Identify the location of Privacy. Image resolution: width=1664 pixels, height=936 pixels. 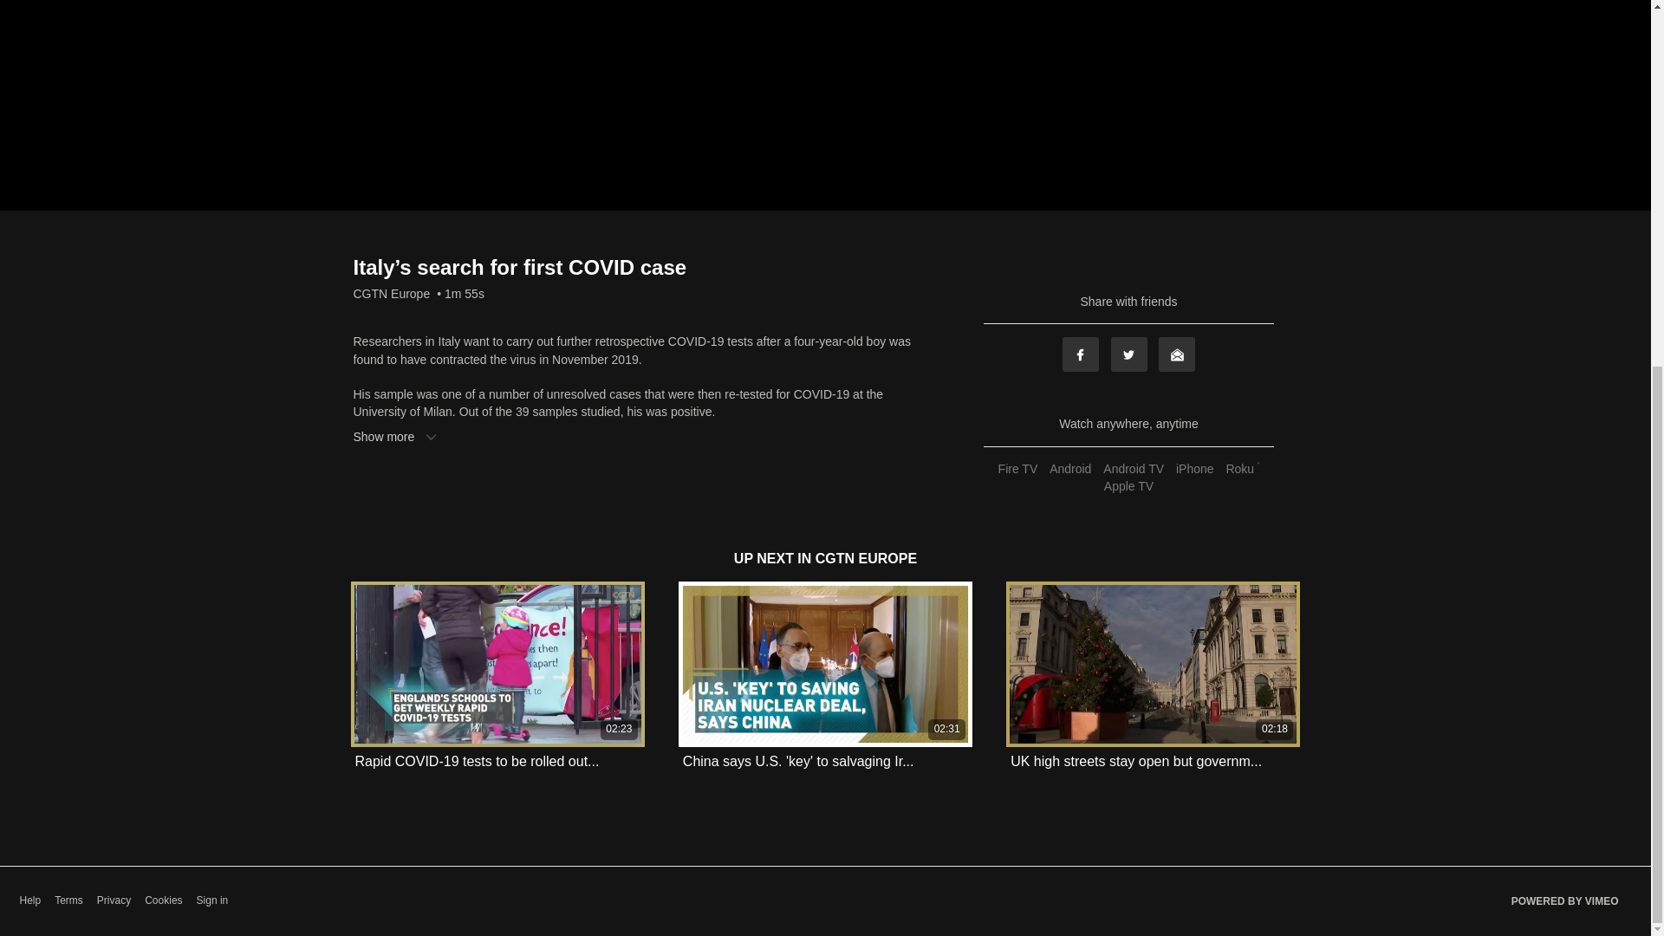
(114, 900).